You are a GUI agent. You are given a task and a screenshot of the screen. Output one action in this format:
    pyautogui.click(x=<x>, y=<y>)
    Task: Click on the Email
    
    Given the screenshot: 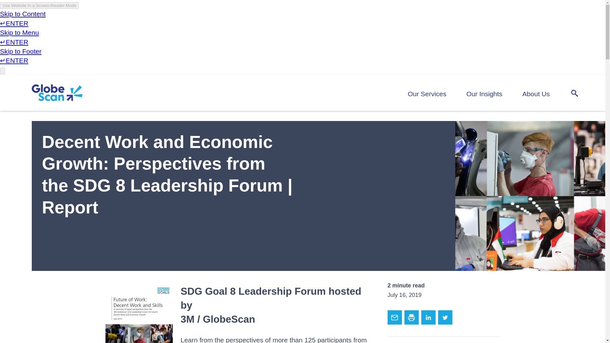 What is the action you would take?
    pyautogui.click(x=395, y=317)
    